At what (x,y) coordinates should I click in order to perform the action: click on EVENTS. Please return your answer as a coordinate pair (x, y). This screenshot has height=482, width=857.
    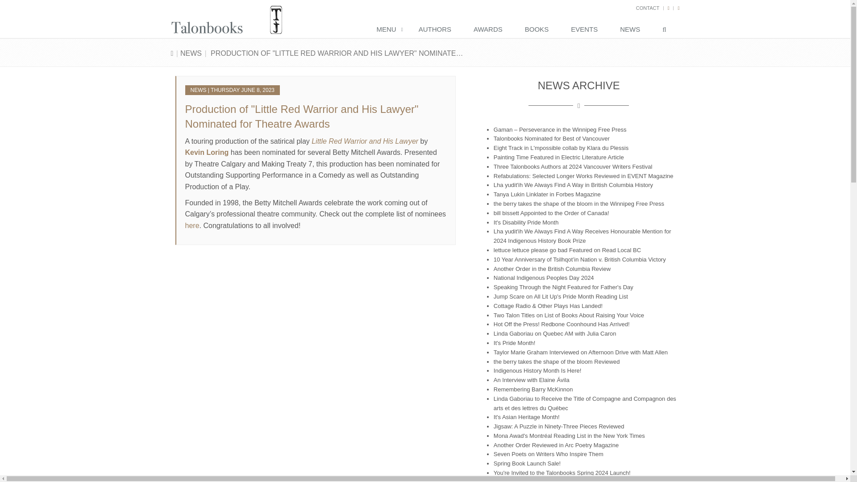
    Looking at the image, I should click on (587, 30).